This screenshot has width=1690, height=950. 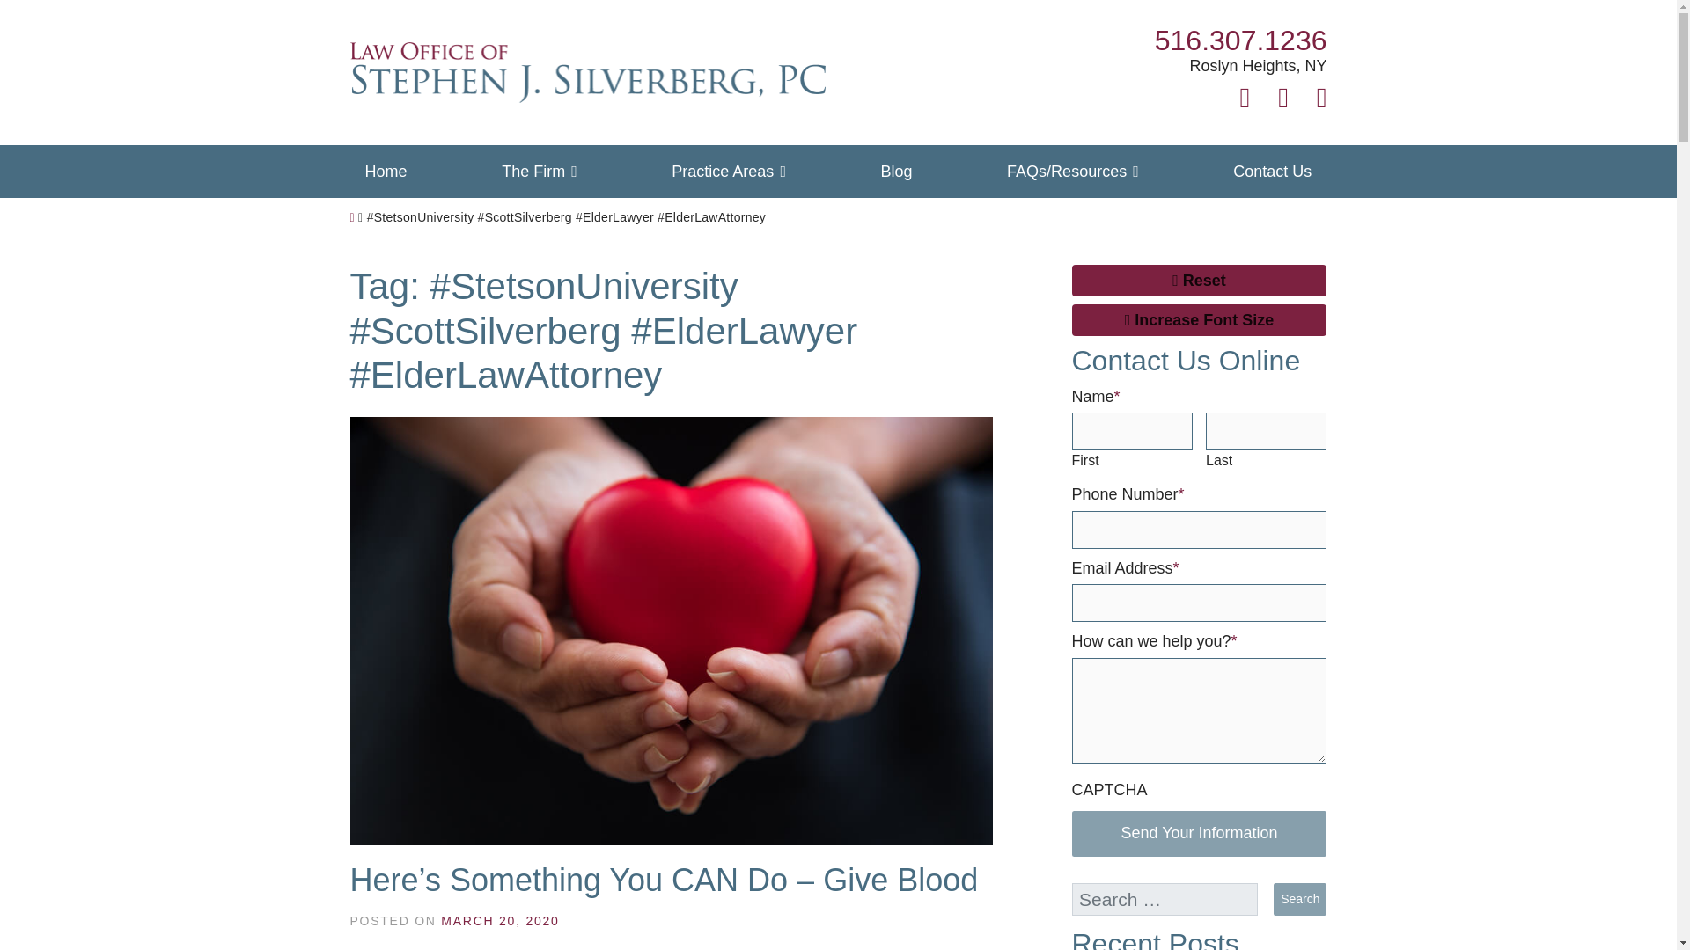 What do you see at coordinates (588, 70) in the screenshot?
I see `Return home` at bounding box center [588, 70].